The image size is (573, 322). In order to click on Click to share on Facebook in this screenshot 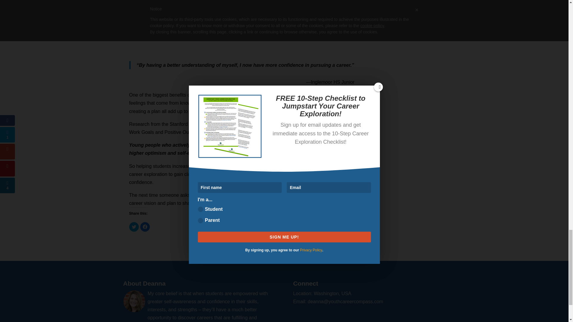, I will do `click(145, 227)`.